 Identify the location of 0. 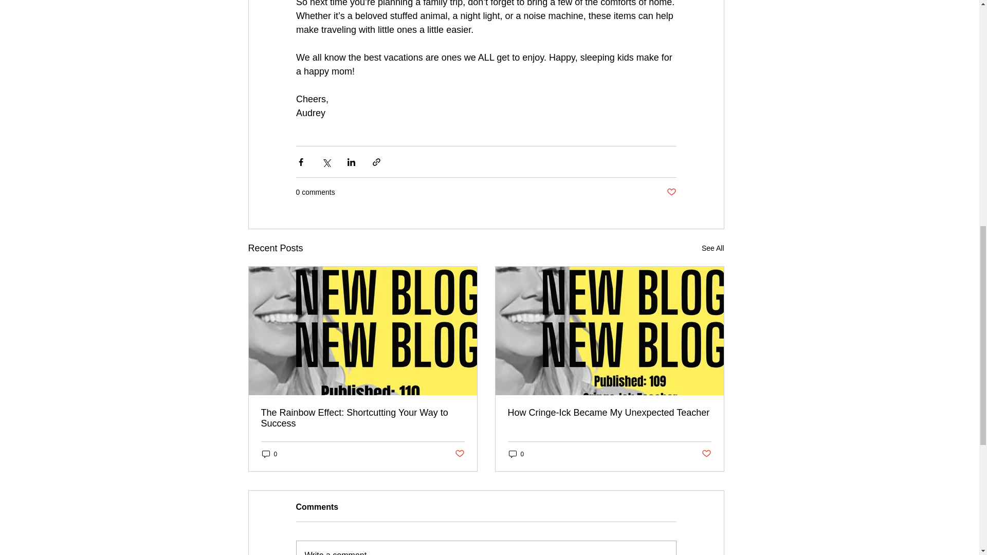
(269, 454).